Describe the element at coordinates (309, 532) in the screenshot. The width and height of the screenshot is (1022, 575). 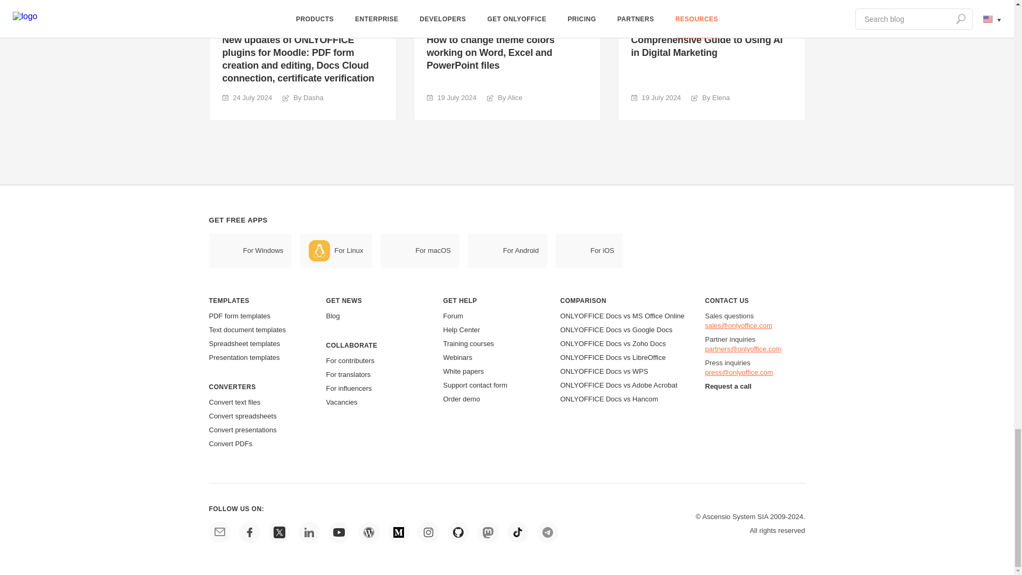
I see `LinkedIn` at that location.